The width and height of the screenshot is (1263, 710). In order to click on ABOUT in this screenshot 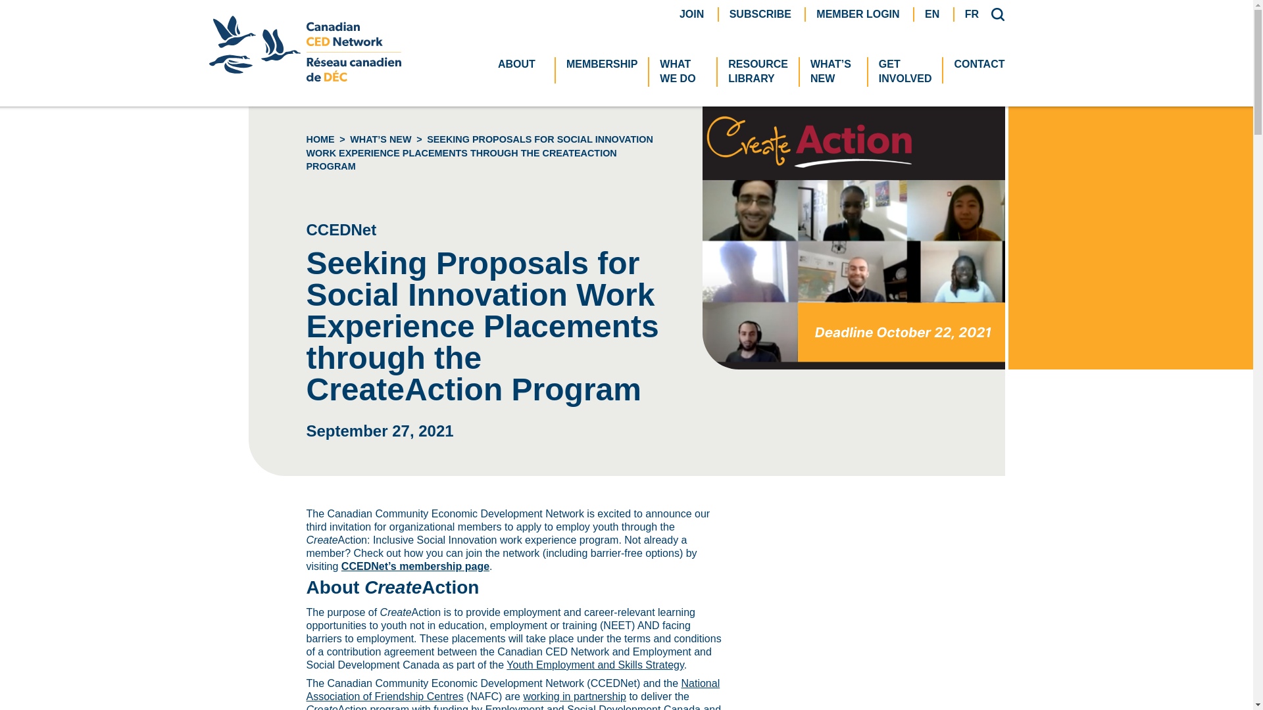, I will do `click(521, 64)`.